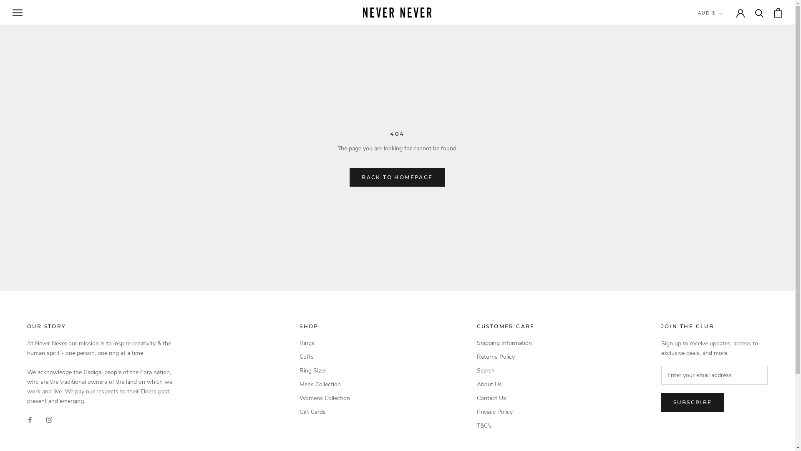 The image size is (801, 451). What do you see at coordinates (725, 53) in the screenshot?
I see `ALL` at bounding box center [725, 53].